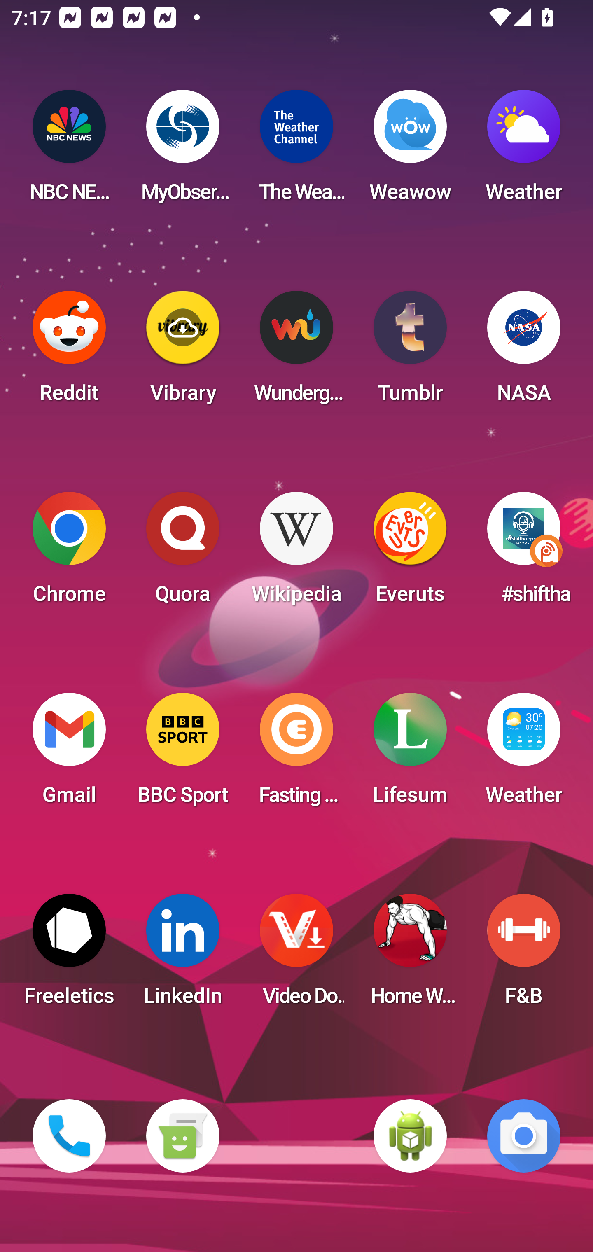  I want to click on Lifesum, so click(410, 754).